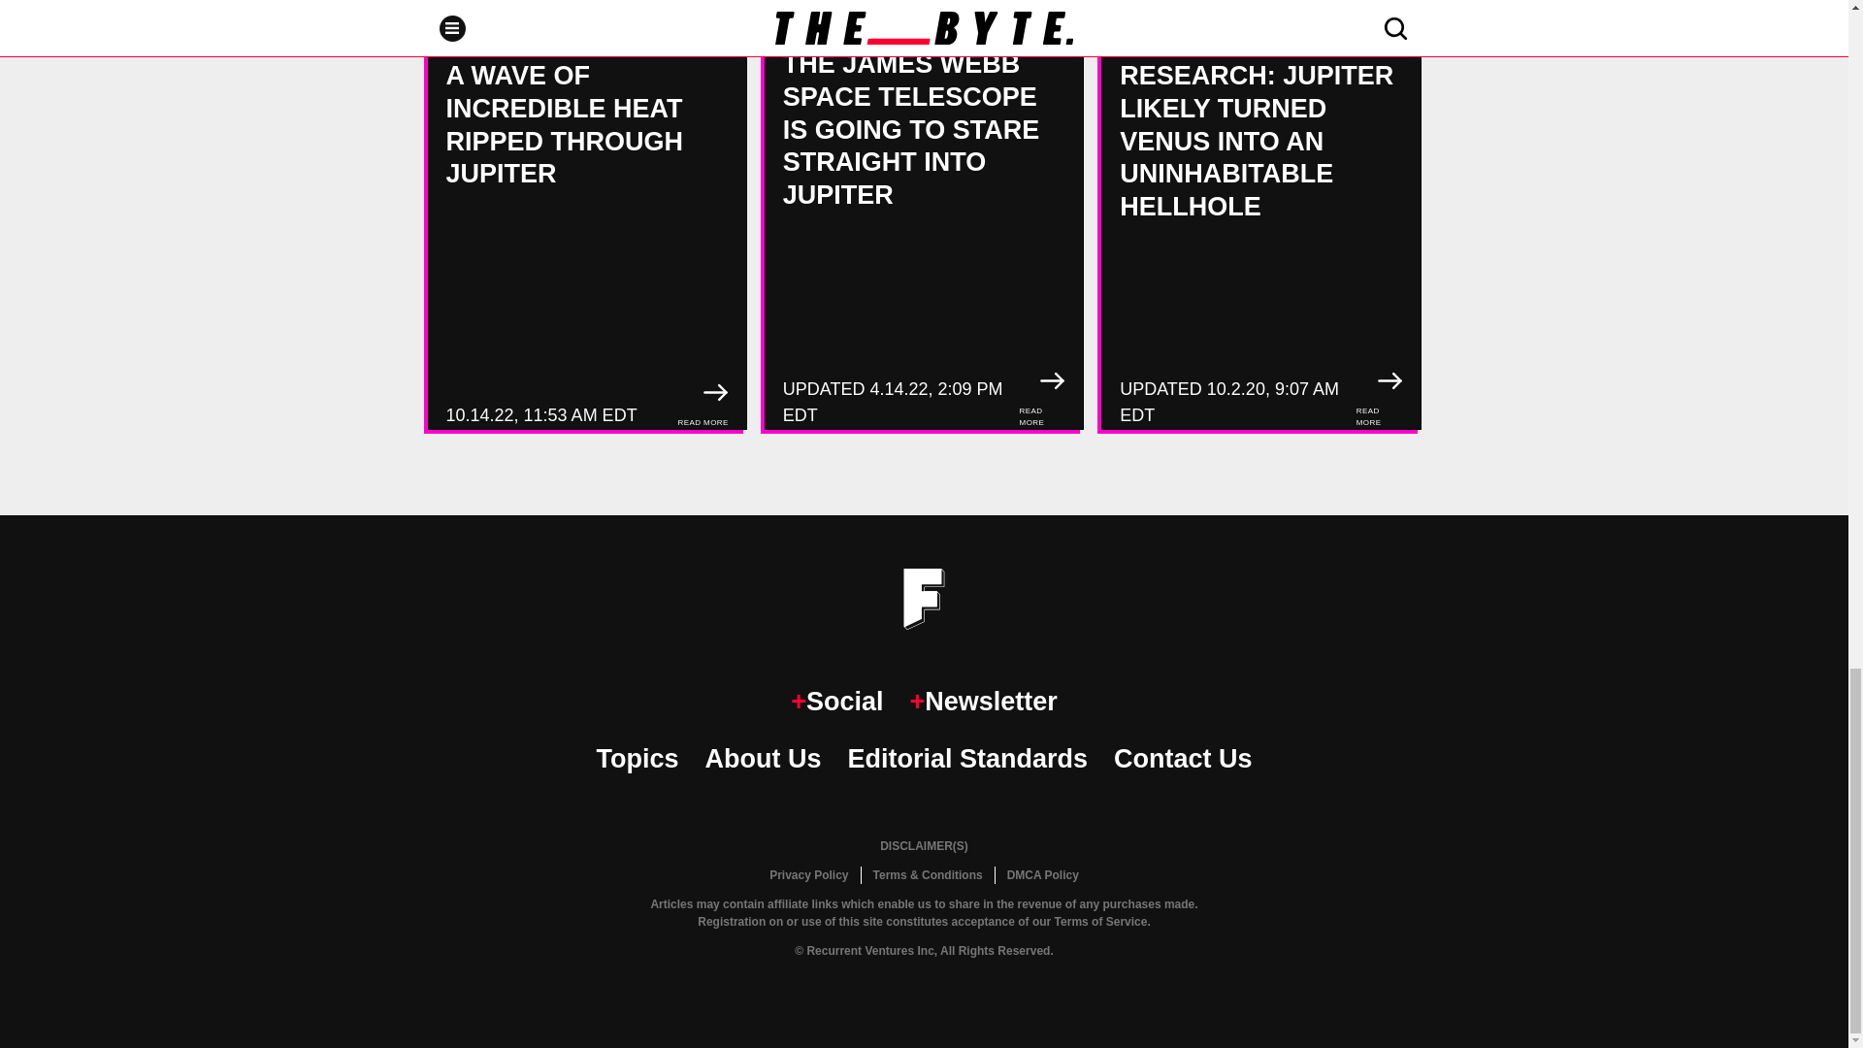 The height and width of the screenshot is (1048, 1863). I want to click on Topics, so click(637, 759).